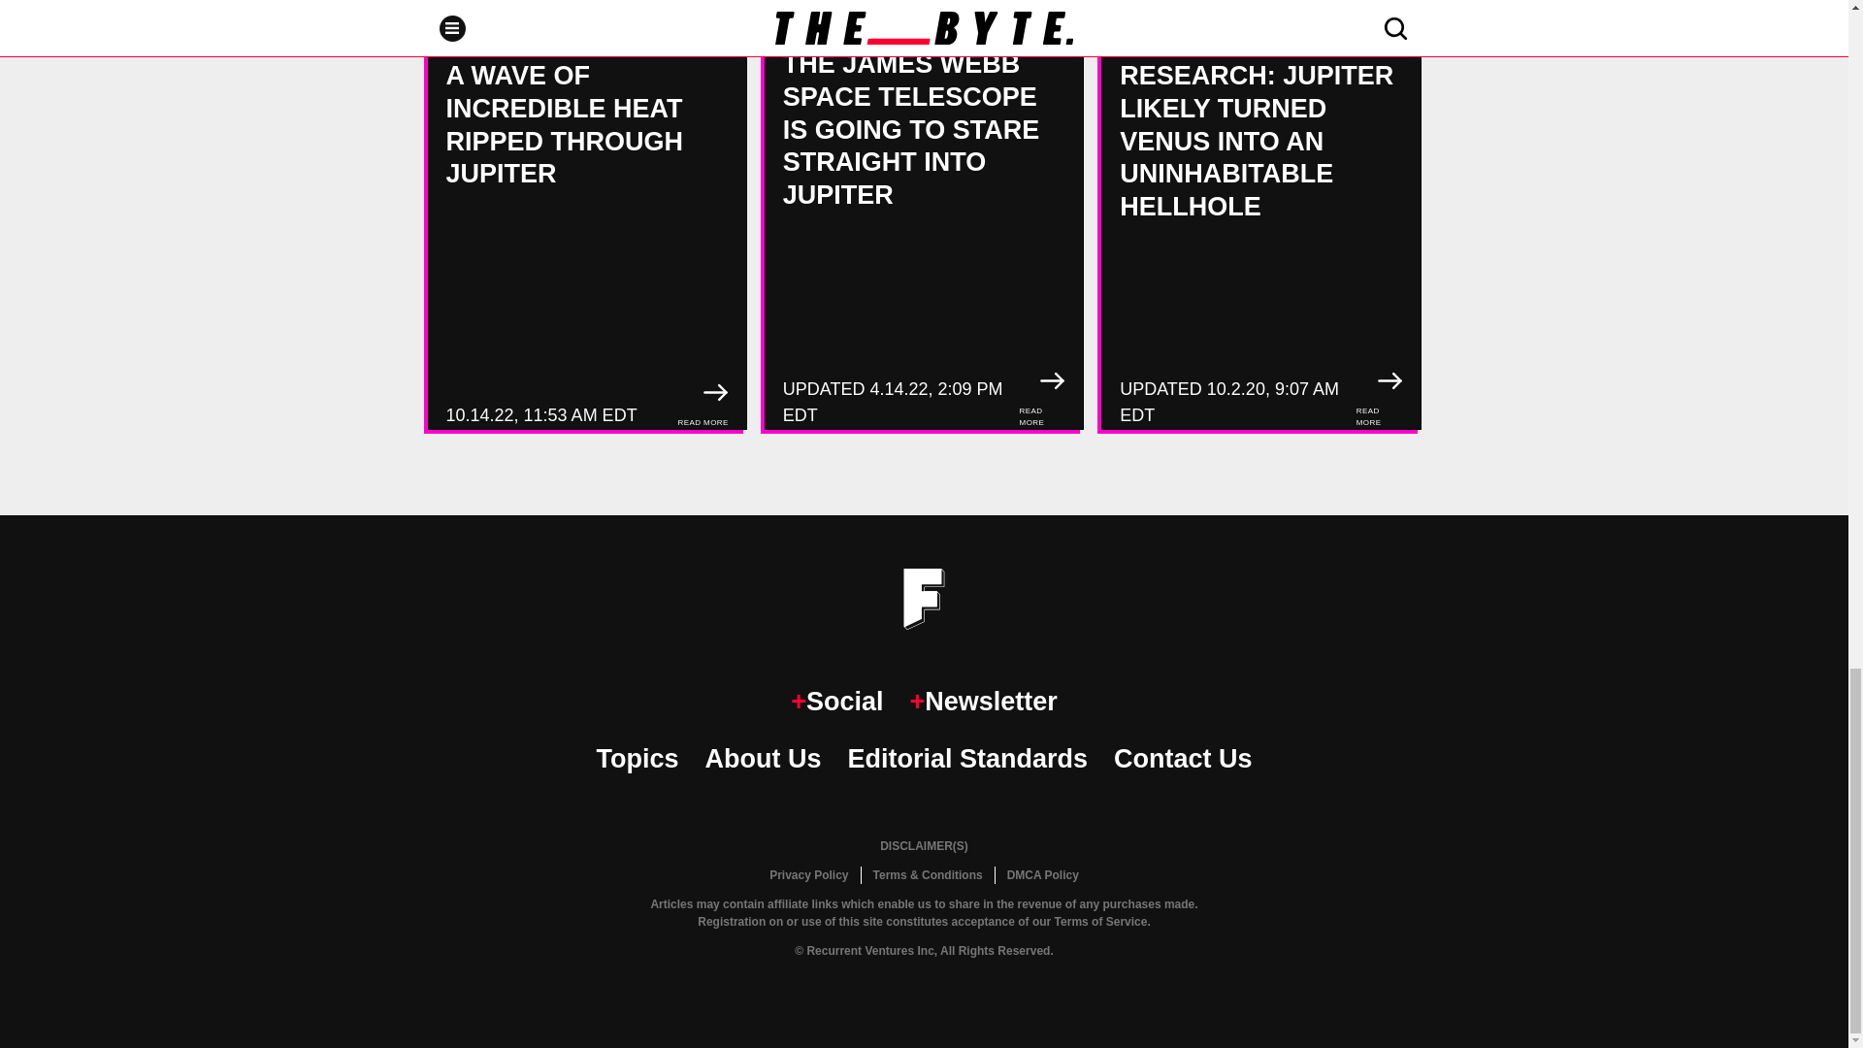 The height and width of the screenshot is (1048, 1863). I want to click on Topics, so click(637, 759).